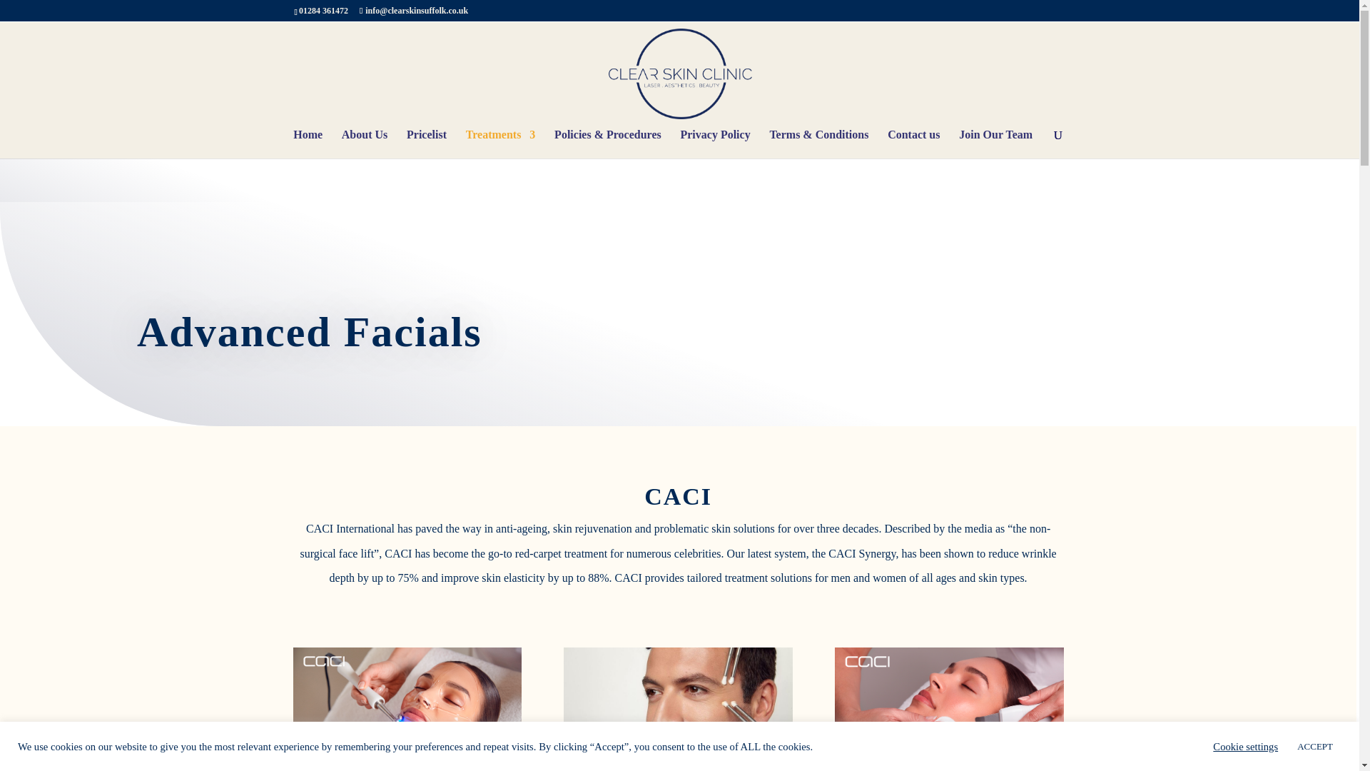  What do you see at coordinates (364, 144) in the screenshot?
I see `About Us` at bounding box center [364, 144].